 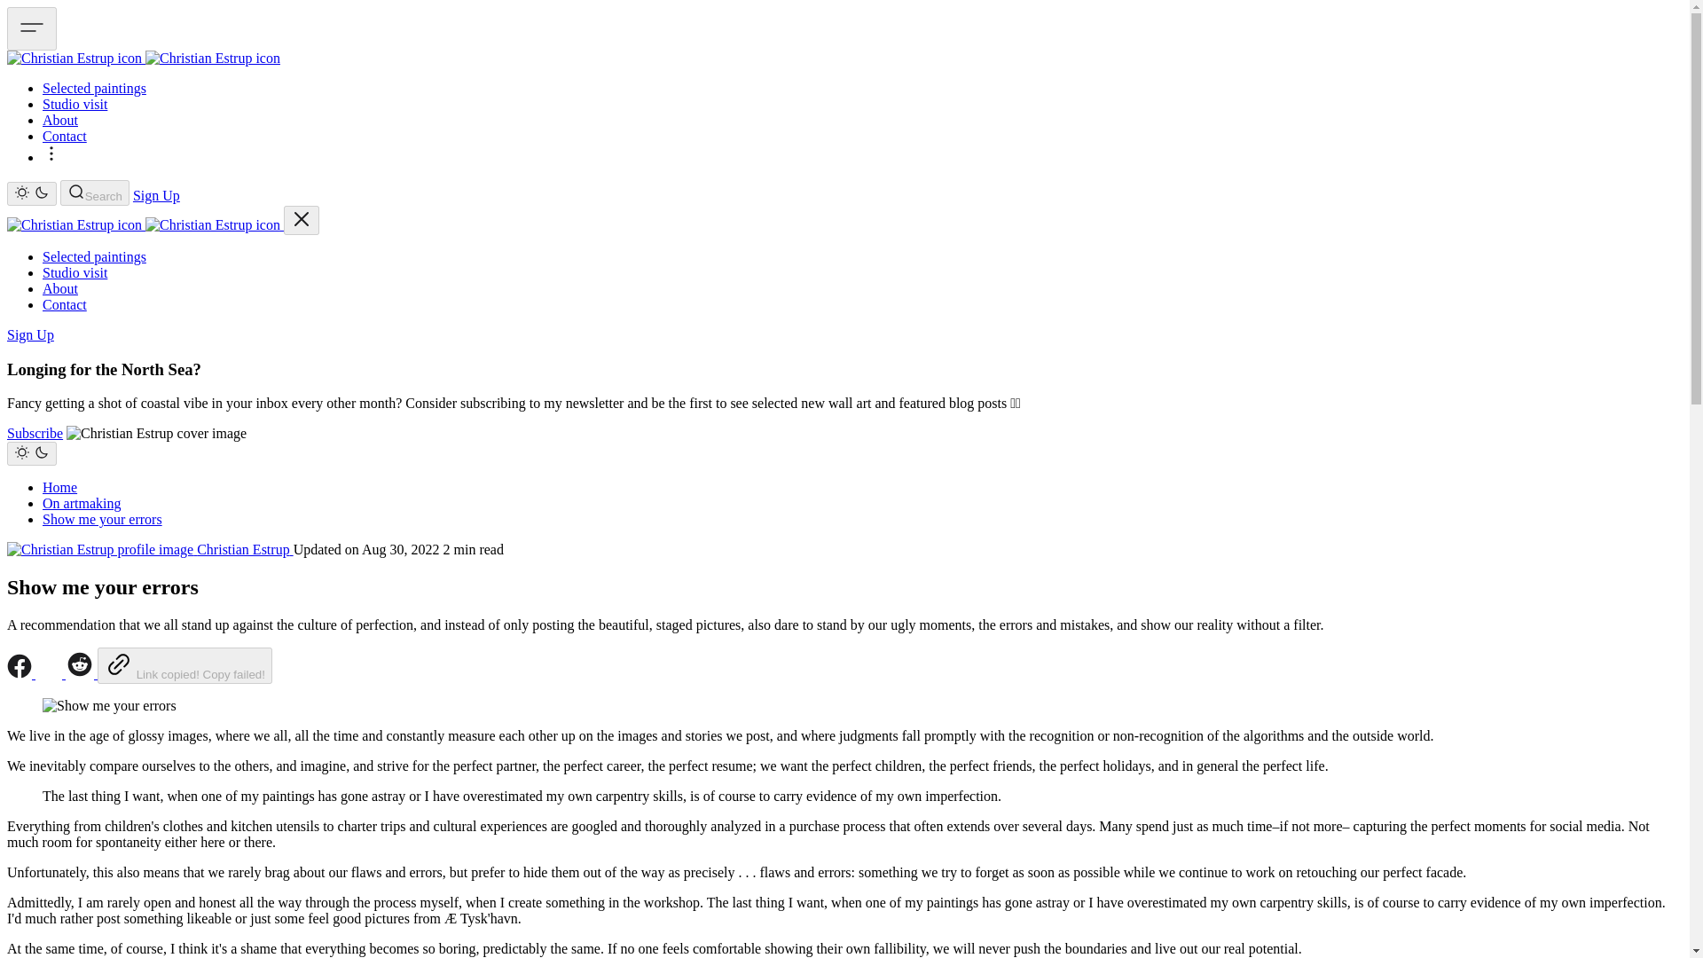 What do you see at coordinates (94, 256) in the screenshot?
I see `Selected paintings` at bounding box center [94, 256].